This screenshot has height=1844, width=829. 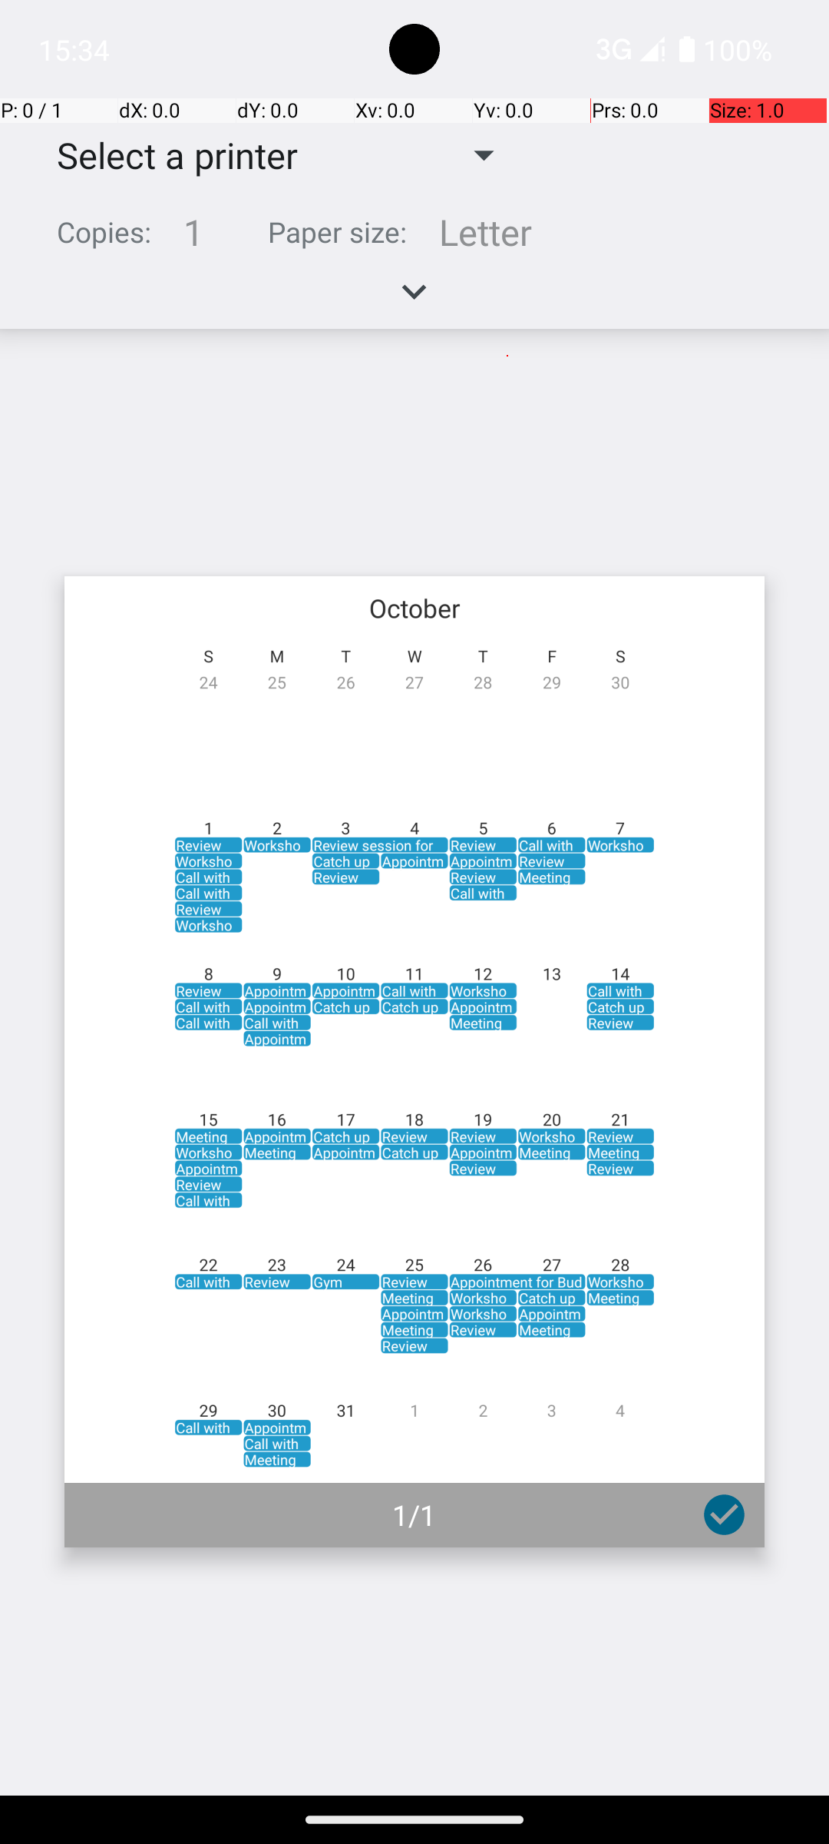 What do you see at coordinates (414, 1062) in the screenshot?
I see `Page 1 of 1` at bounding box center [414, 1062].